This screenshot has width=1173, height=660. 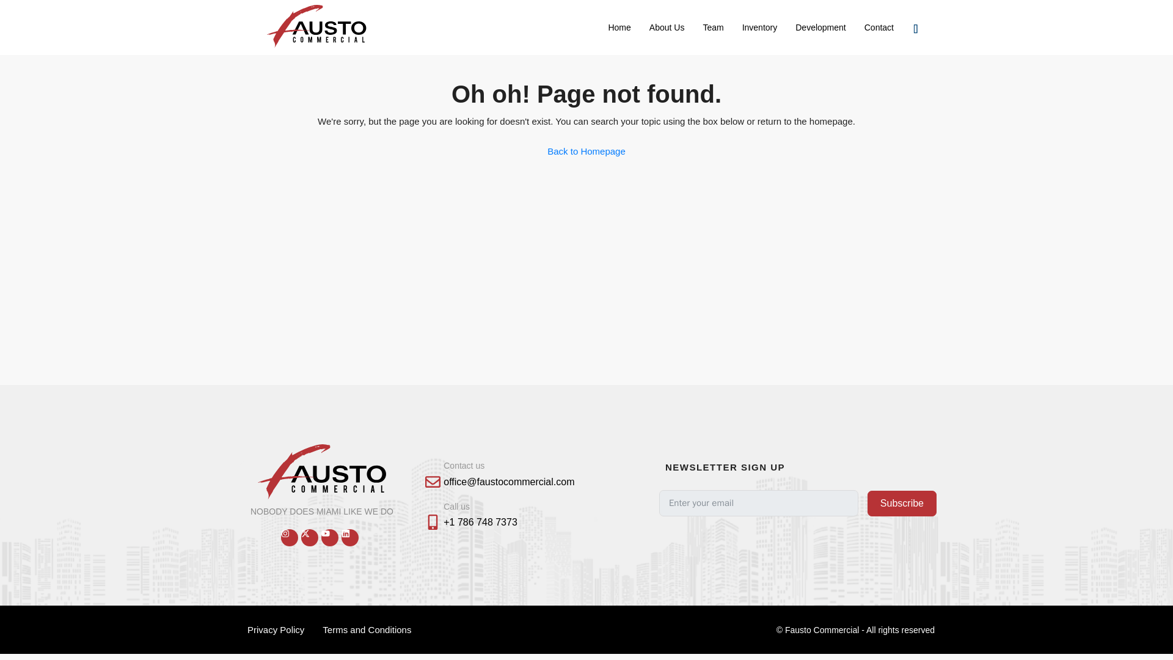 I want to click on Inventory, so click(x=760, y=27).